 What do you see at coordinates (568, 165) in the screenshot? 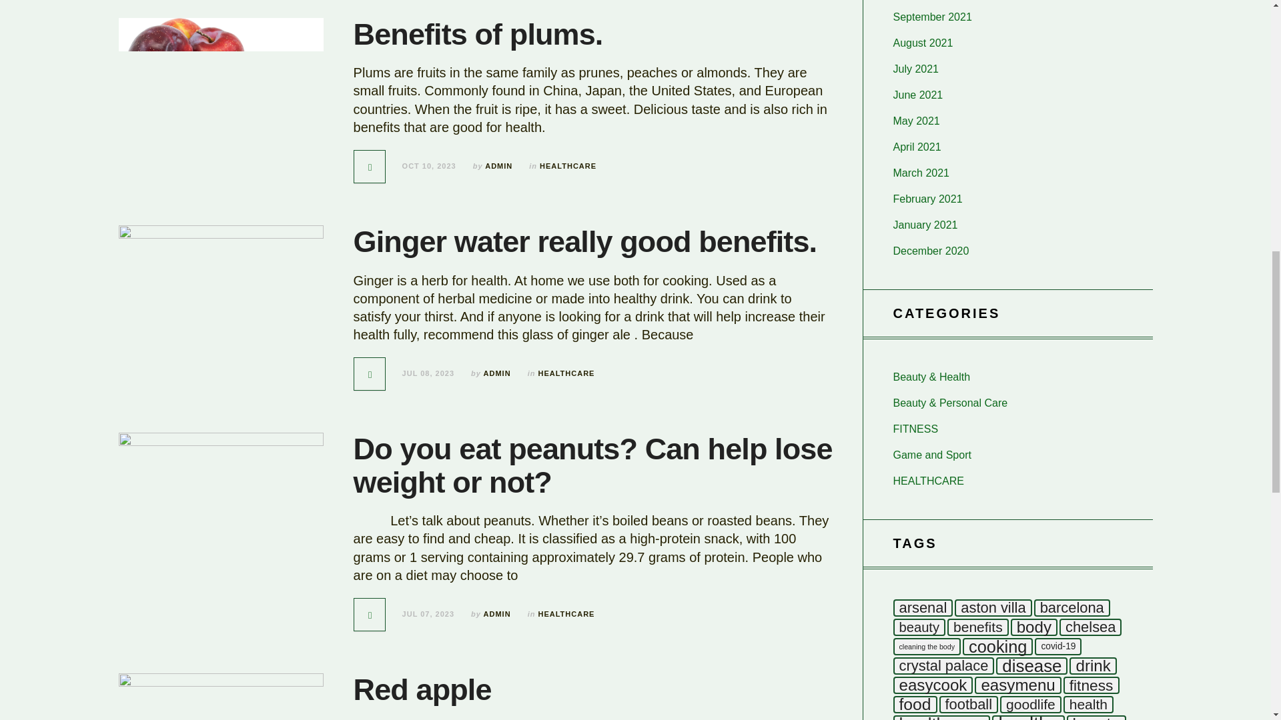
I see `View all posts in HEALTHCARE` at bounding box center [568, 165].